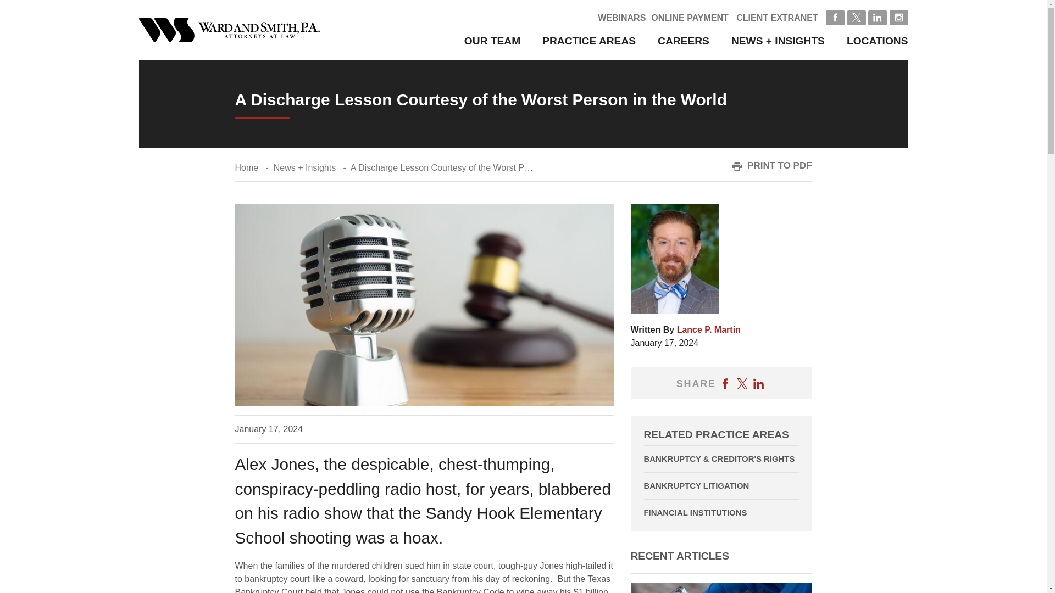 This screenshot has width=1055, height=593. What do you see at coordinates (721, 512) in the screenshot?
I see `FINANCIAL INSTITUTIONS` at bounding box center [721, 512].